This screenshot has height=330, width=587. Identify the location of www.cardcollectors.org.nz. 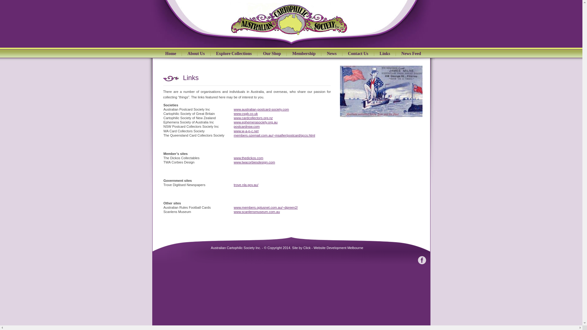
(253, 118).